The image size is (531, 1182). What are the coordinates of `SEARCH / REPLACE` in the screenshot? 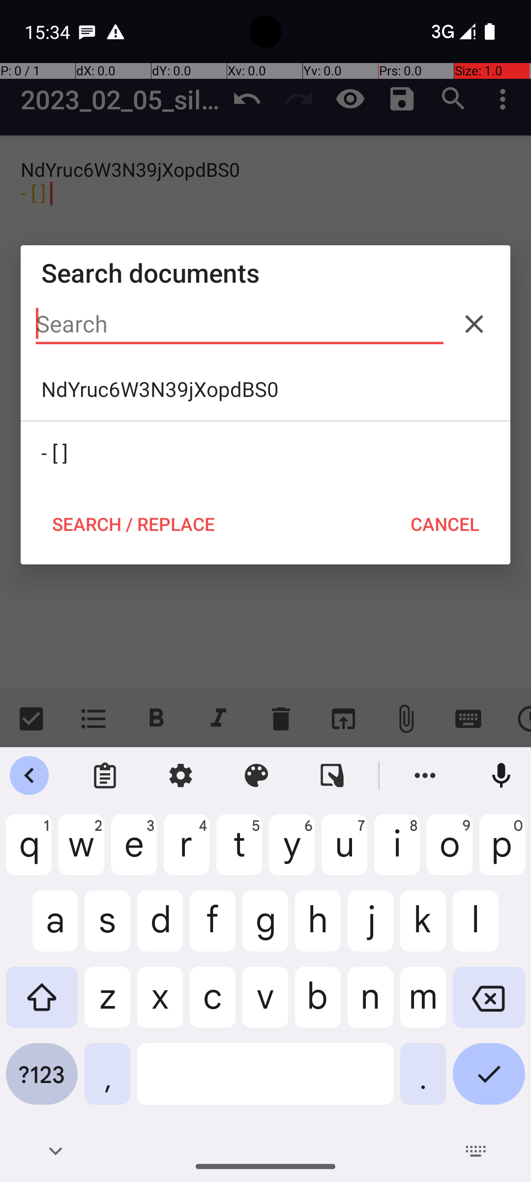 It's located at (133, 524).